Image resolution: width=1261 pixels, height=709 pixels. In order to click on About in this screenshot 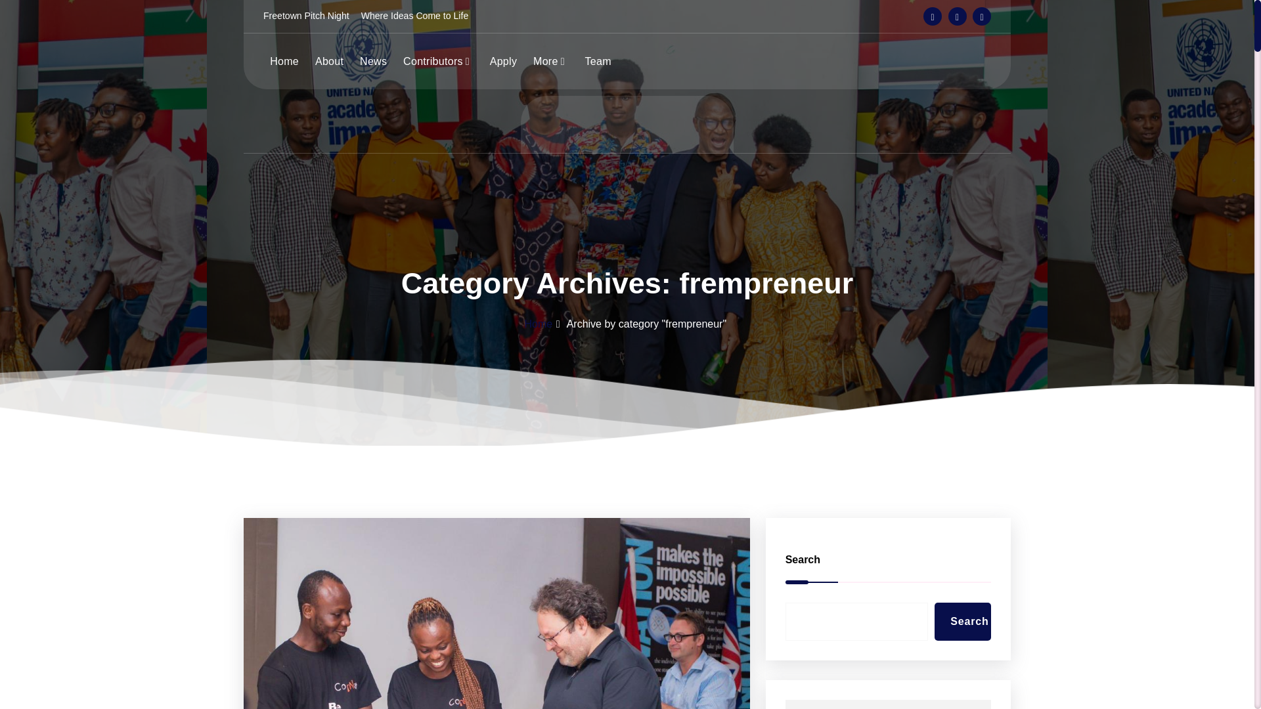, I will do `click(330, 61)`.